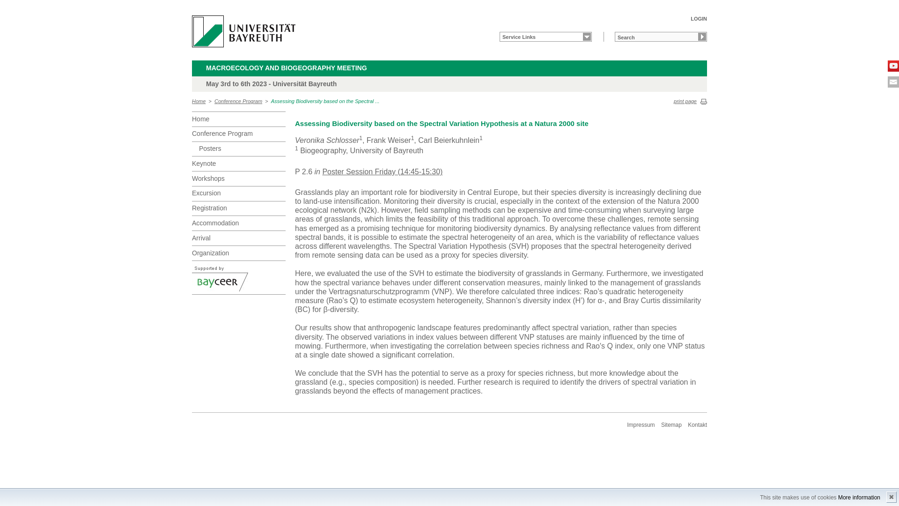 This screenshot has height=506, width=899. What do you see at coordinates (239, 119) in the screenshot?
I see `Home` at bounding box center [239, 119].